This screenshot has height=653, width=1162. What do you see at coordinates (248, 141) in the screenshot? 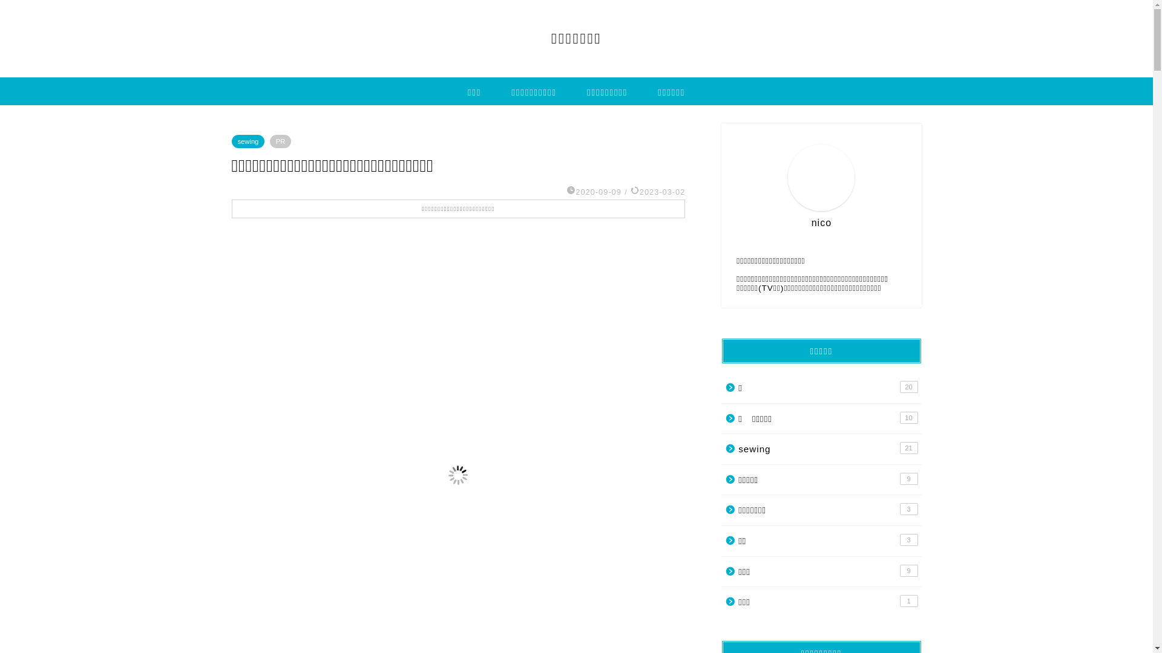
I see `sewing` at bounding box center [248, 141].